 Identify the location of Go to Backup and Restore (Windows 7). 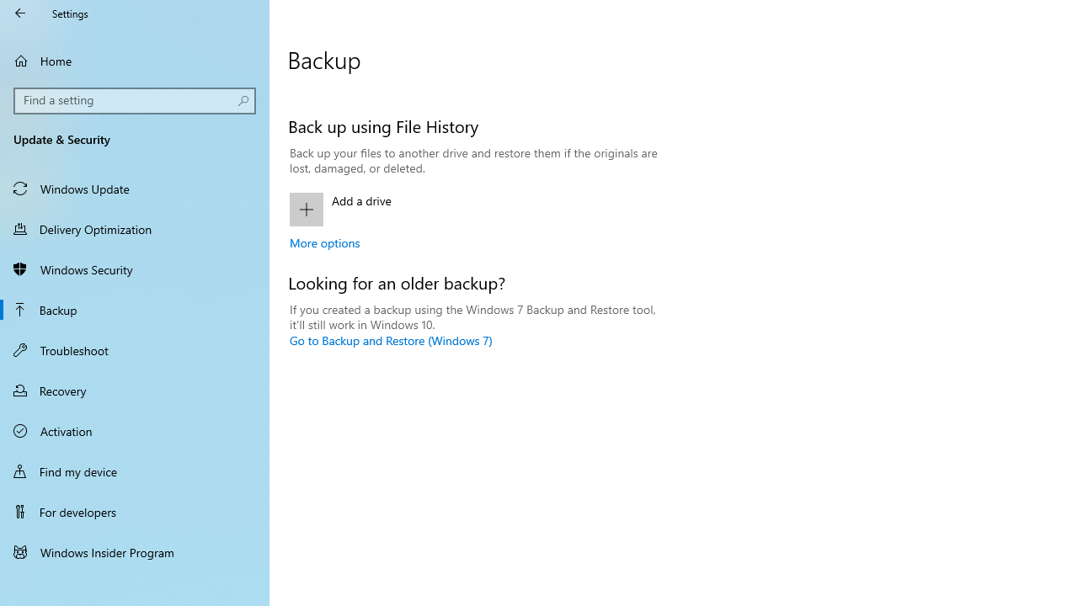
(391, 340).